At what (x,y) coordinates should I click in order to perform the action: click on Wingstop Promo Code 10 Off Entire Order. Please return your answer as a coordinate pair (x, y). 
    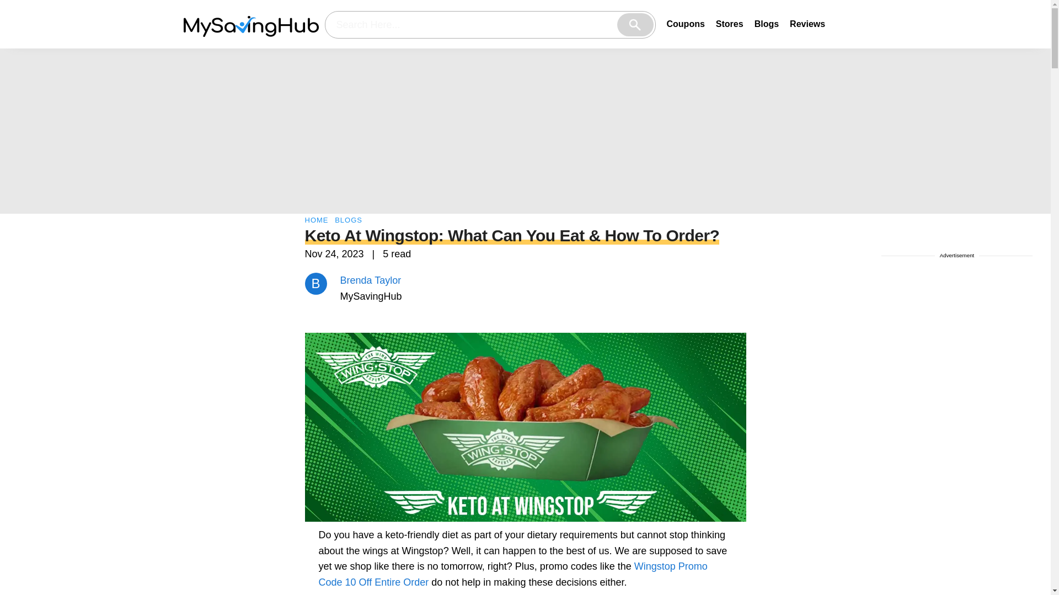
    Looking at the image, I should click on (513, 574).